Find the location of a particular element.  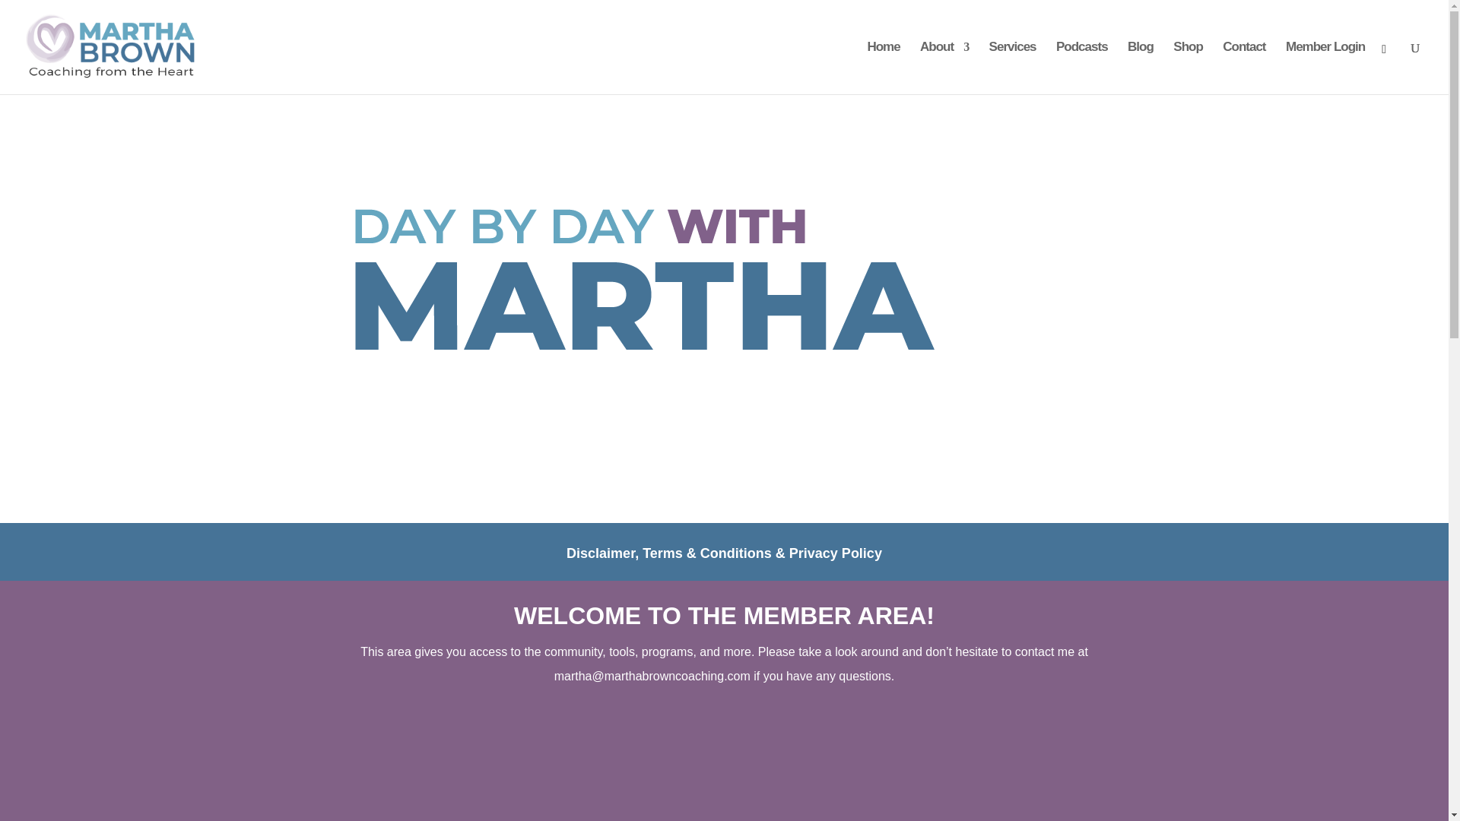

Services is located at coordinates (1013, 68).